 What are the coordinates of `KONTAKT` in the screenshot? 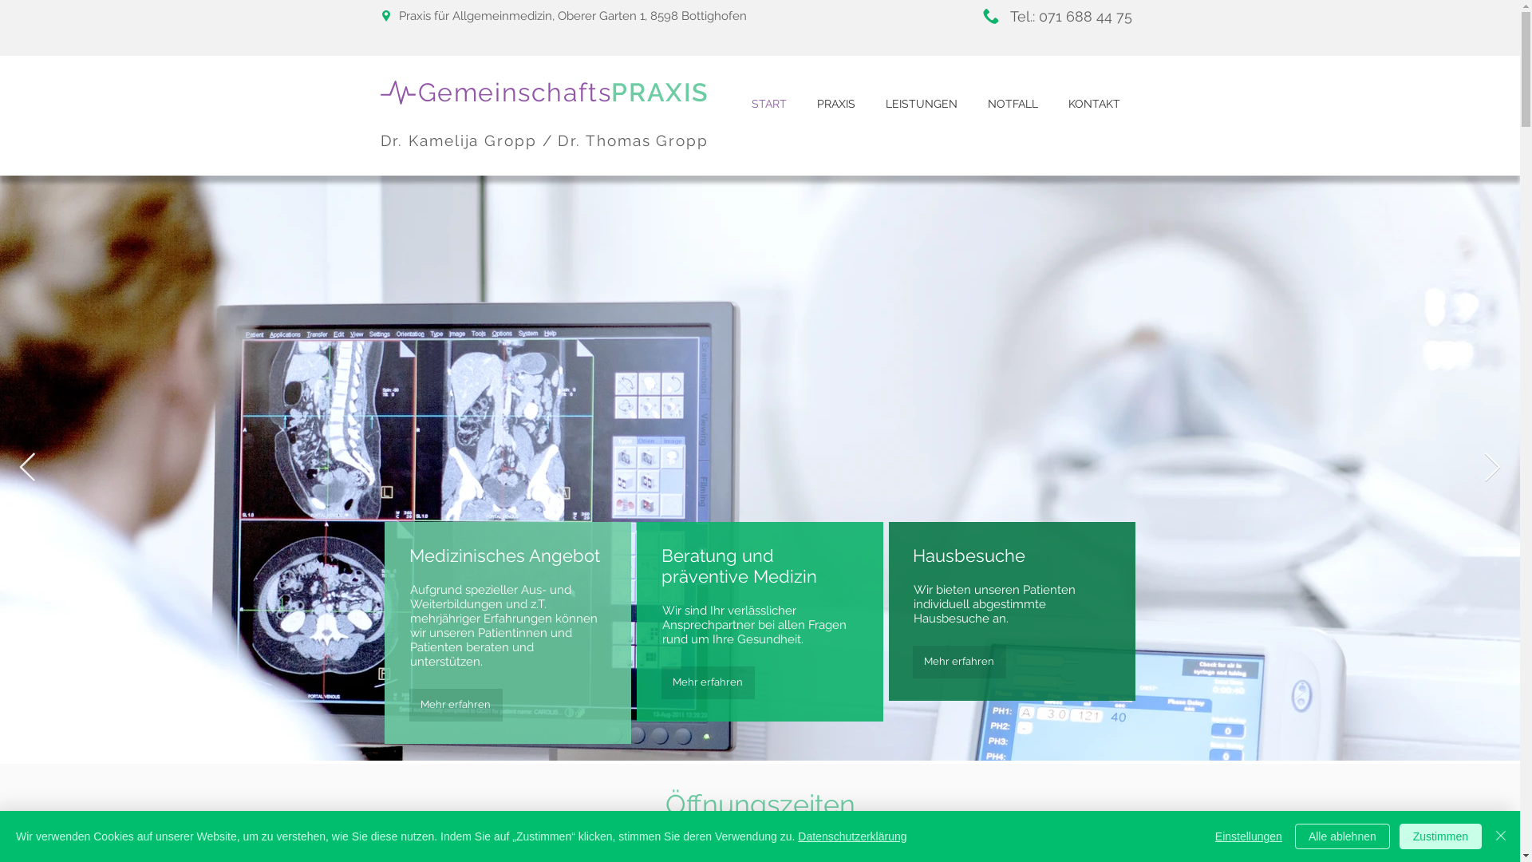 It's located at (1095, 104).